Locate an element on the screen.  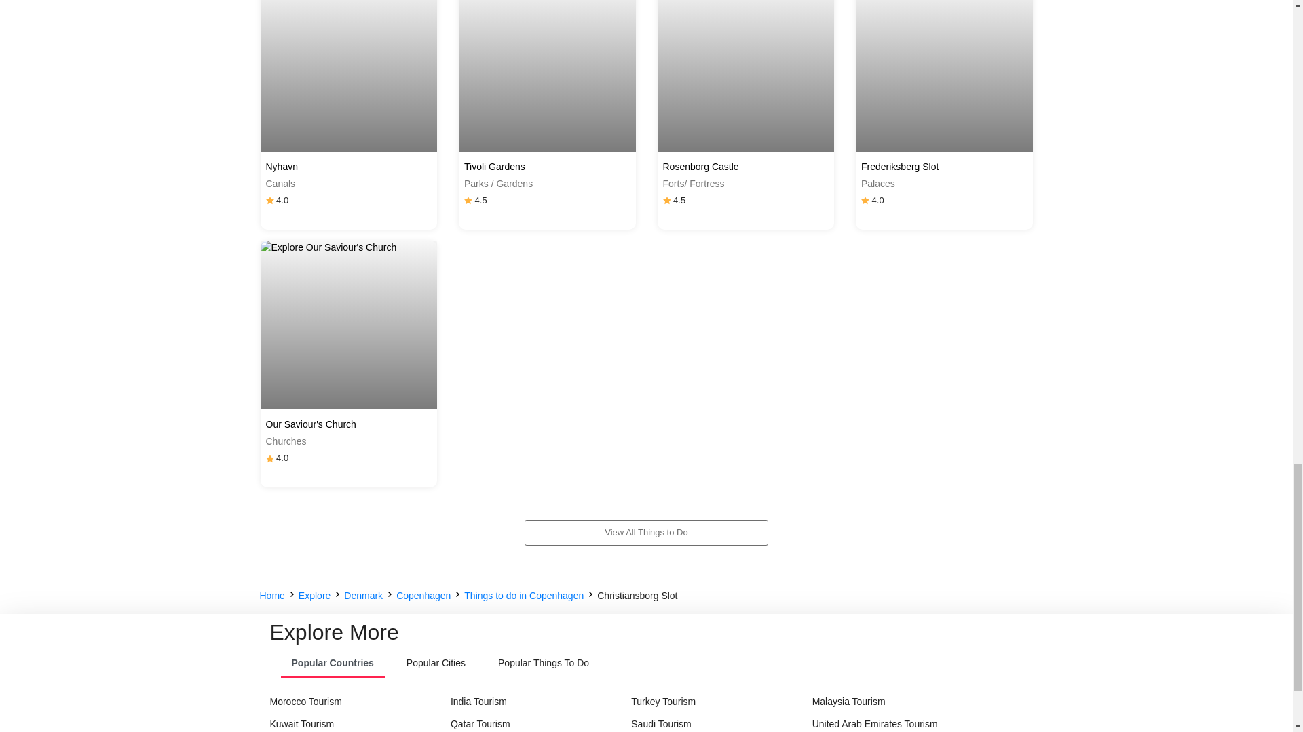
Rosenborg Castle is located at coordinates (745, 167).